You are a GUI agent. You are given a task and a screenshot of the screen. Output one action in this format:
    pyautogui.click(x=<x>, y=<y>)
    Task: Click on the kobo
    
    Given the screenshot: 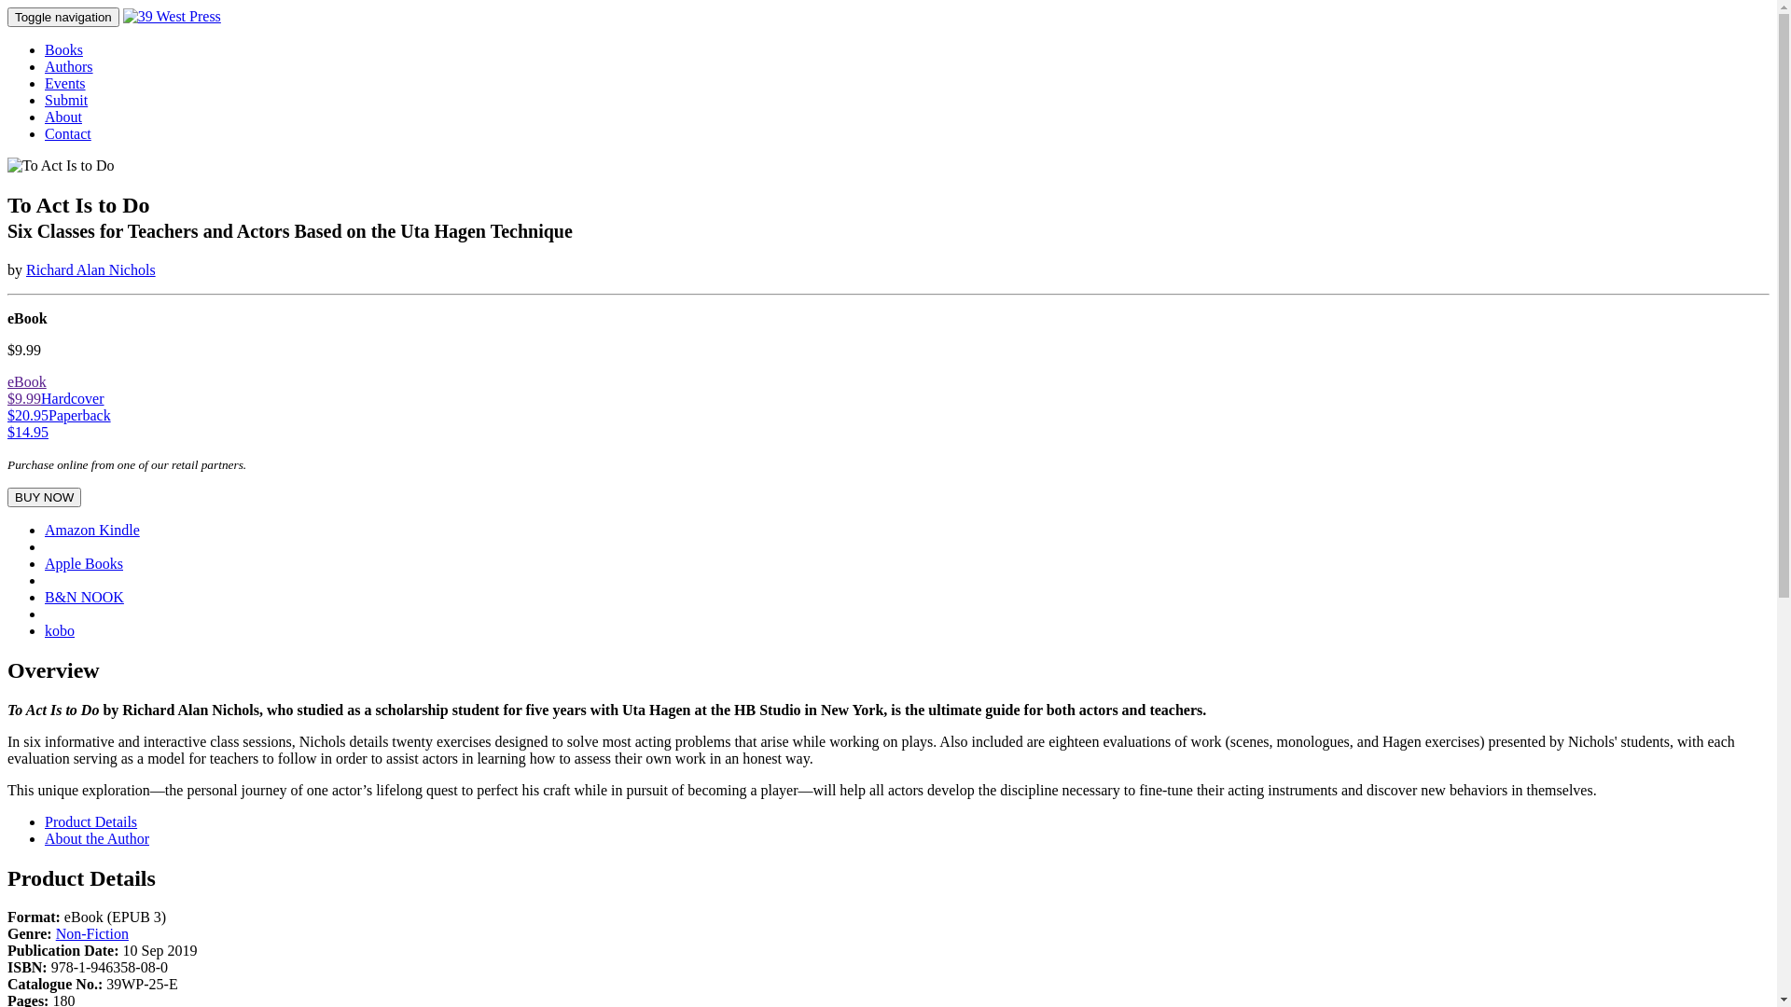 What is the action you would take?
    pyautogui.click(x=60, y=630)
    